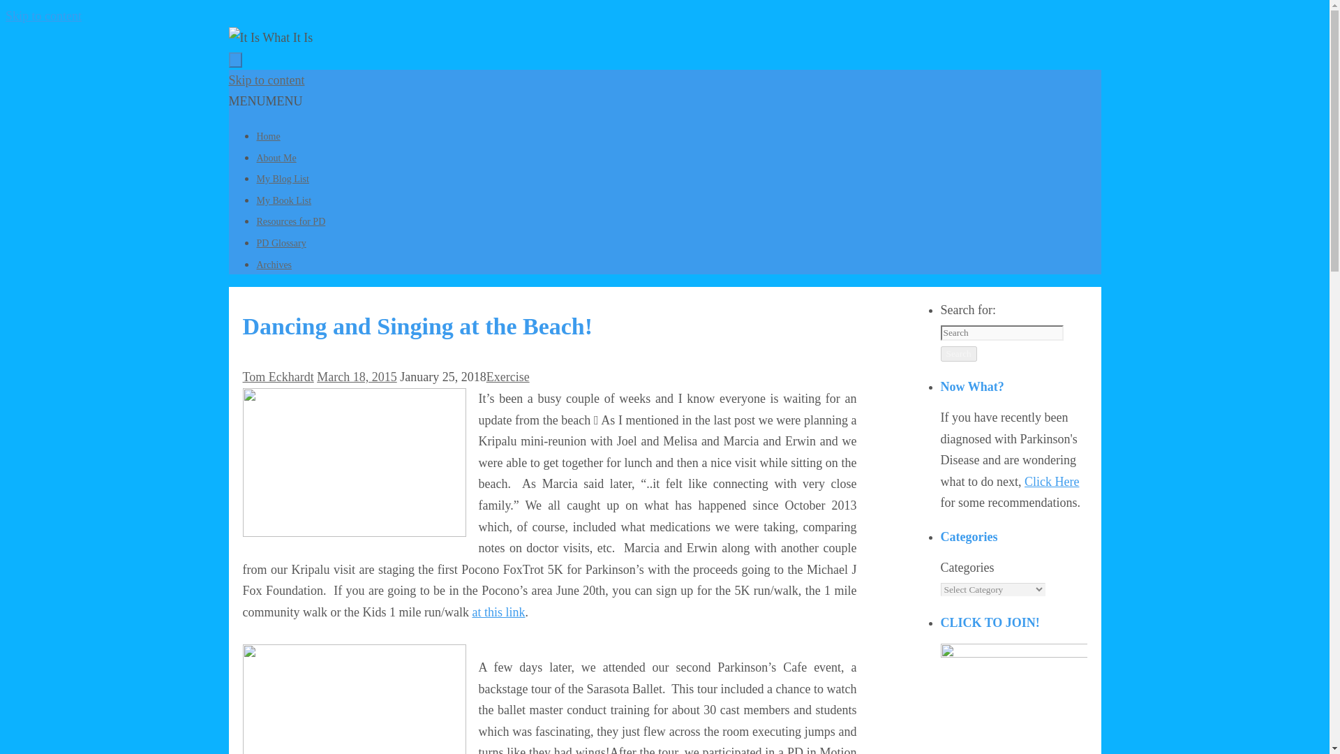 This screenshot has width=1340, height=754. I want to click on It Is What It Is, so click(665, 38).